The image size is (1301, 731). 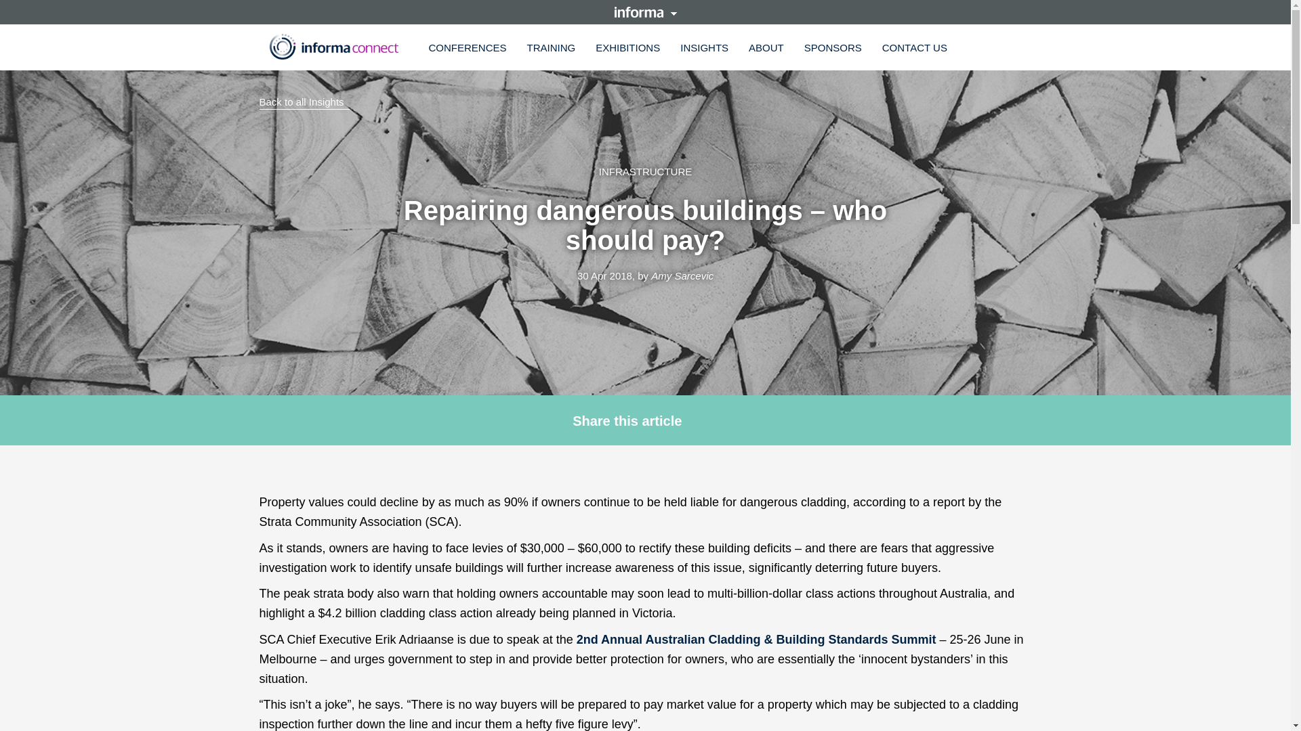 What do you see at coordinates (704, 47) in the screenshot?
I see `INSIGHTS` at bounding box center [704, 47].